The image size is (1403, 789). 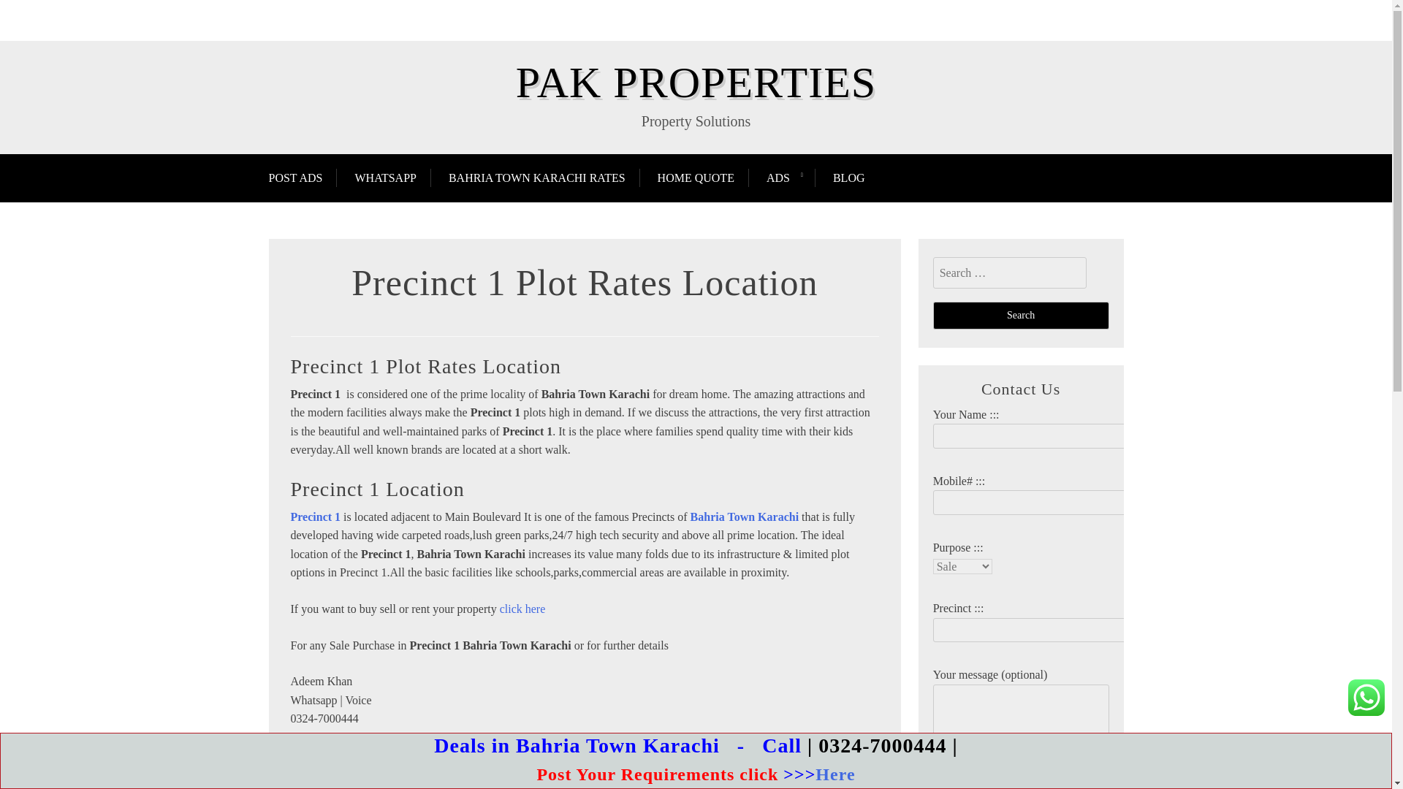 What do you see at coordinates (777, 178) in the screenshot?
I see `ADS` at bounding box center [777, 178].